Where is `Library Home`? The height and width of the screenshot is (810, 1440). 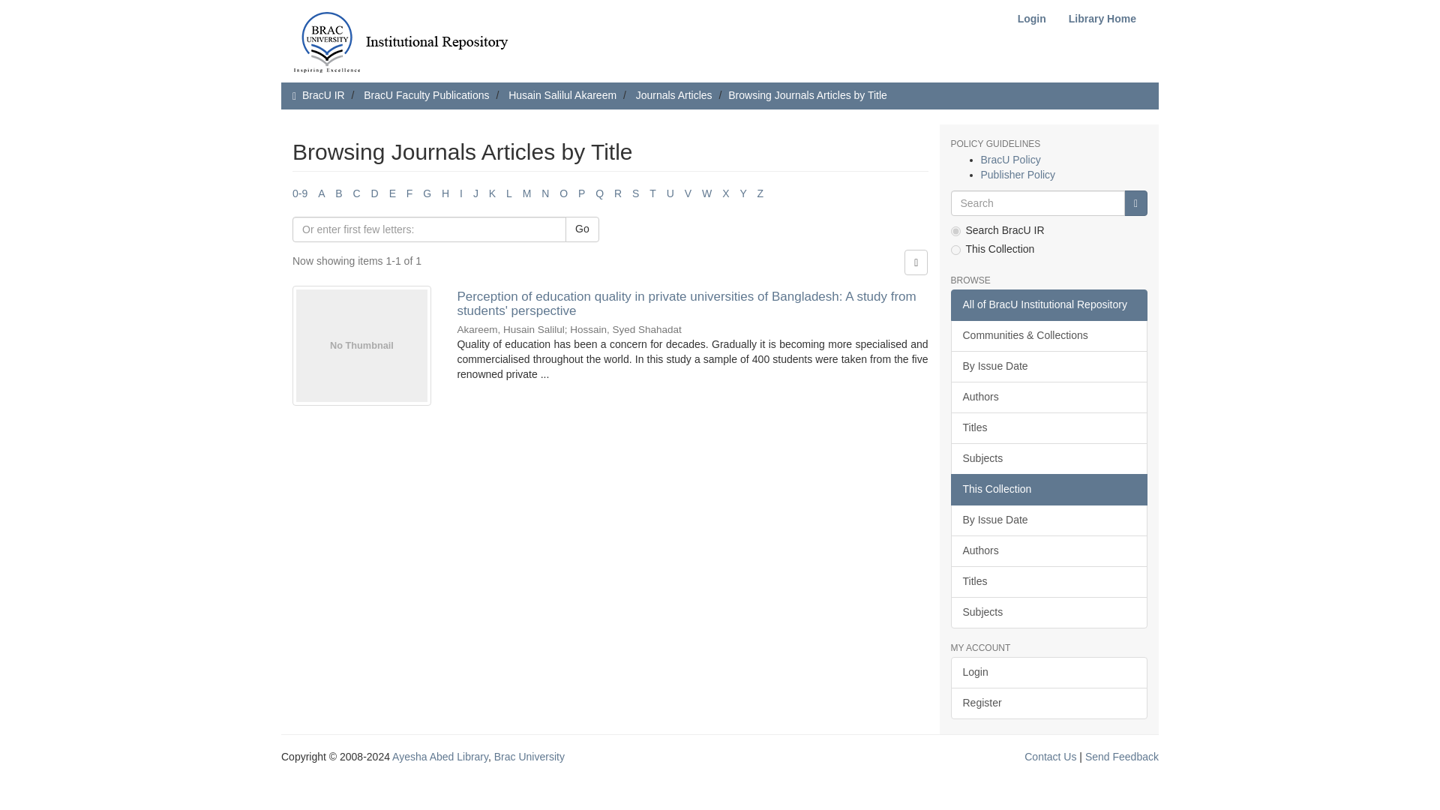 Library Home is located at coordinates (1102, 19).